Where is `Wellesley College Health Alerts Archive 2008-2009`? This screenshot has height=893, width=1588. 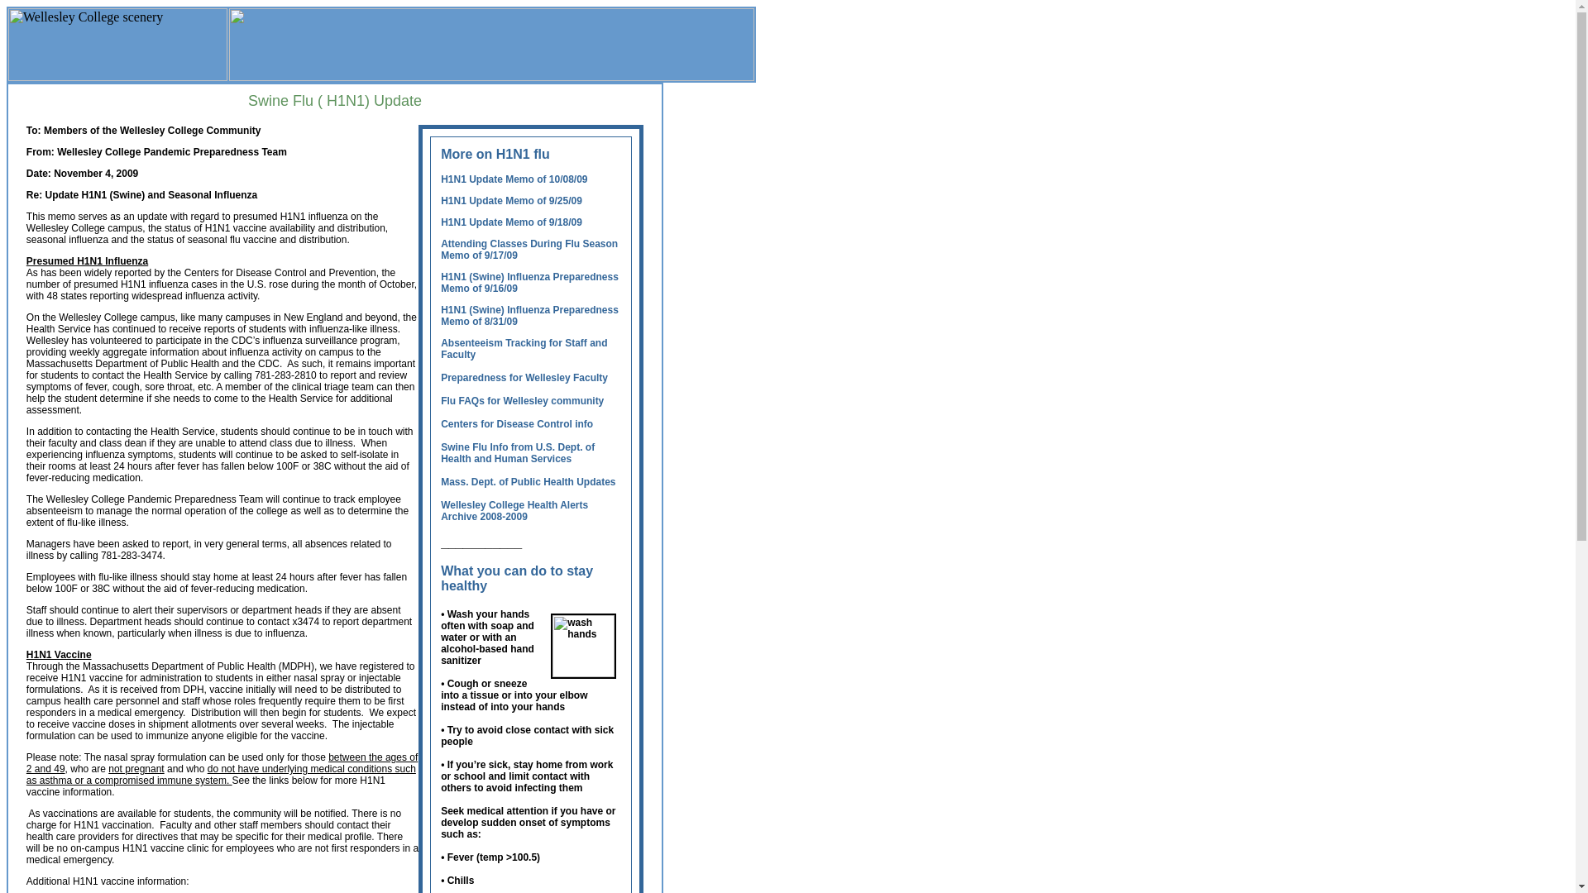
Wellesley College Health Alerts Archive 2008-2009 is located at coordinates (514, 510).